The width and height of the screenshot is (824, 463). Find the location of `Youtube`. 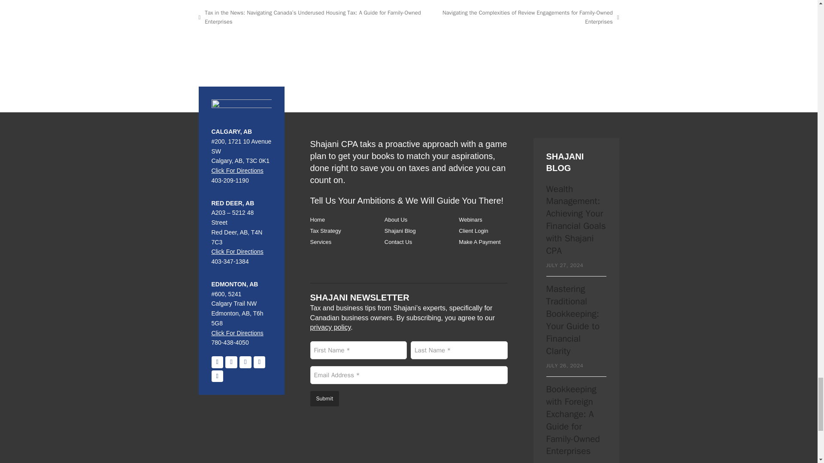

Youtube is located at coordinates (259, 362).